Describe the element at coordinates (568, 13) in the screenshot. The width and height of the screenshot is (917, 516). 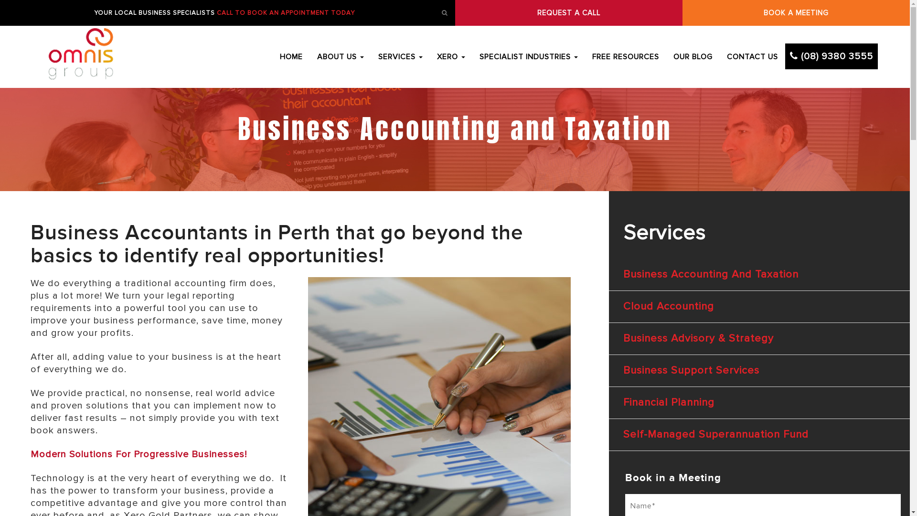
I see `REQUEST A CALL` at that location.